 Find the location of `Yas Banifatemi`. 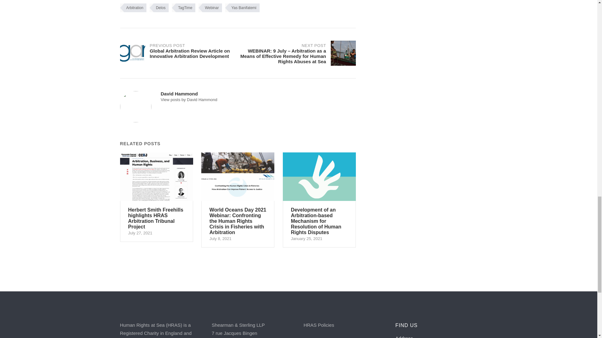

Yas Banifatemi is located at coordinates (242, 8).